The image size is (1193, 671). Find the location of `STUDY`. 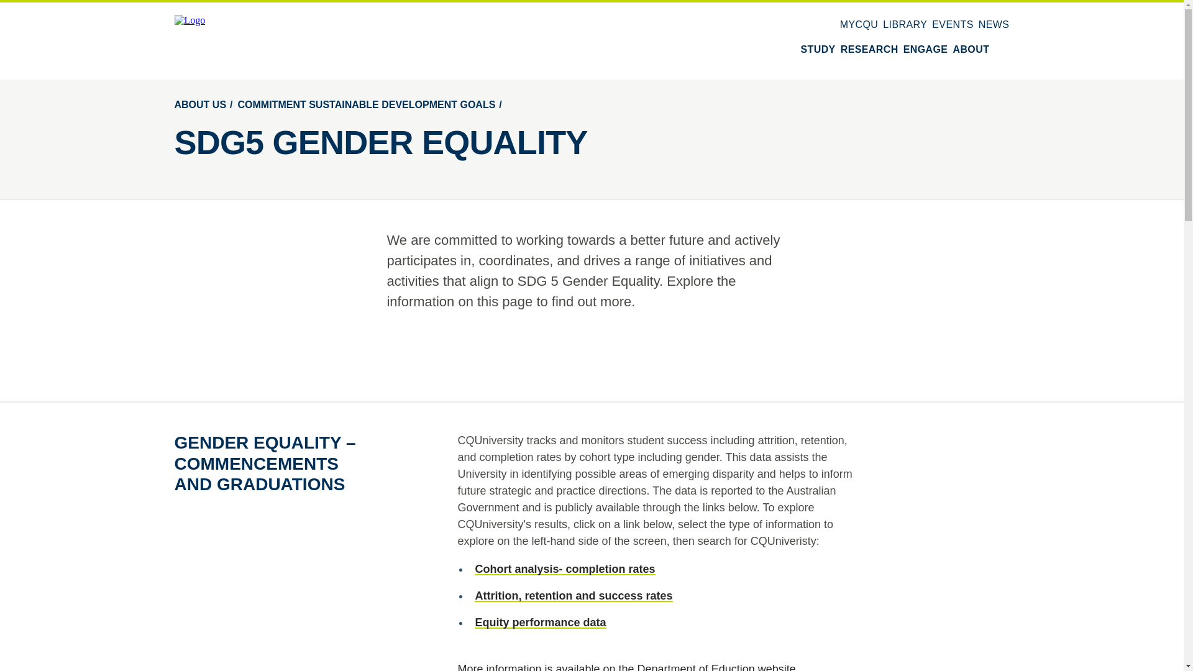

STUDY is located at coordinates (818, 50).